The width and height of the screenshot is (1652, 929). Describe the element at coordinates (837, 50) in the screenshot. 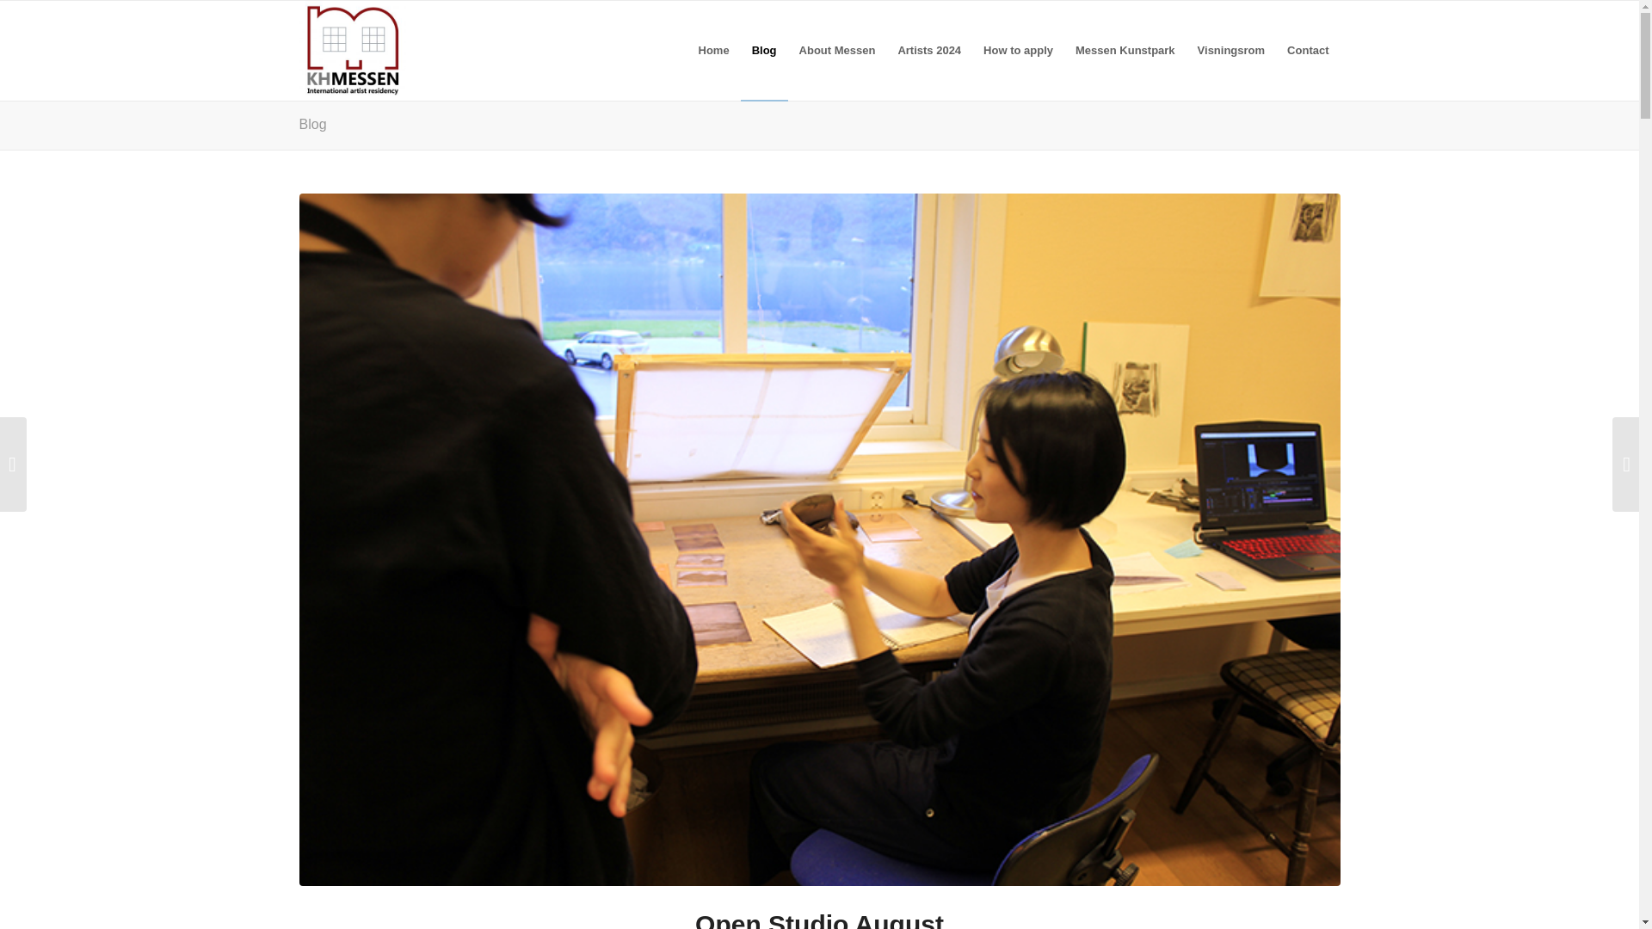

I see `About Messen` at that location.